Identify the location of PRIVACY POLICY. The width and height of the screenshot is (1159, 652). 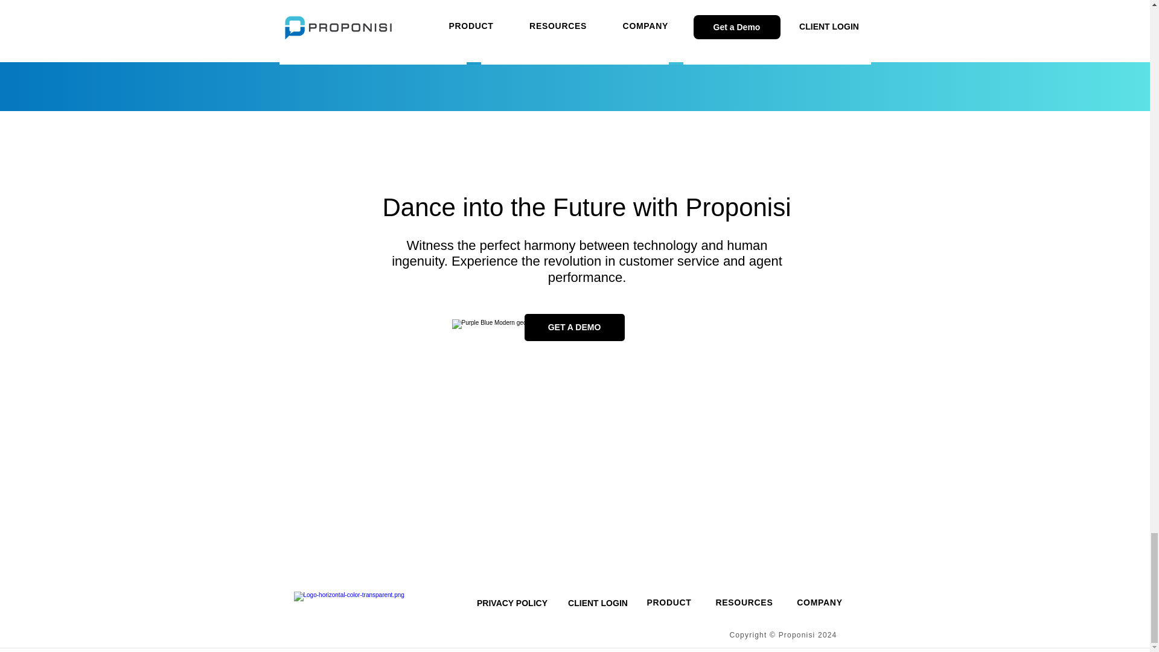
(512, 603).